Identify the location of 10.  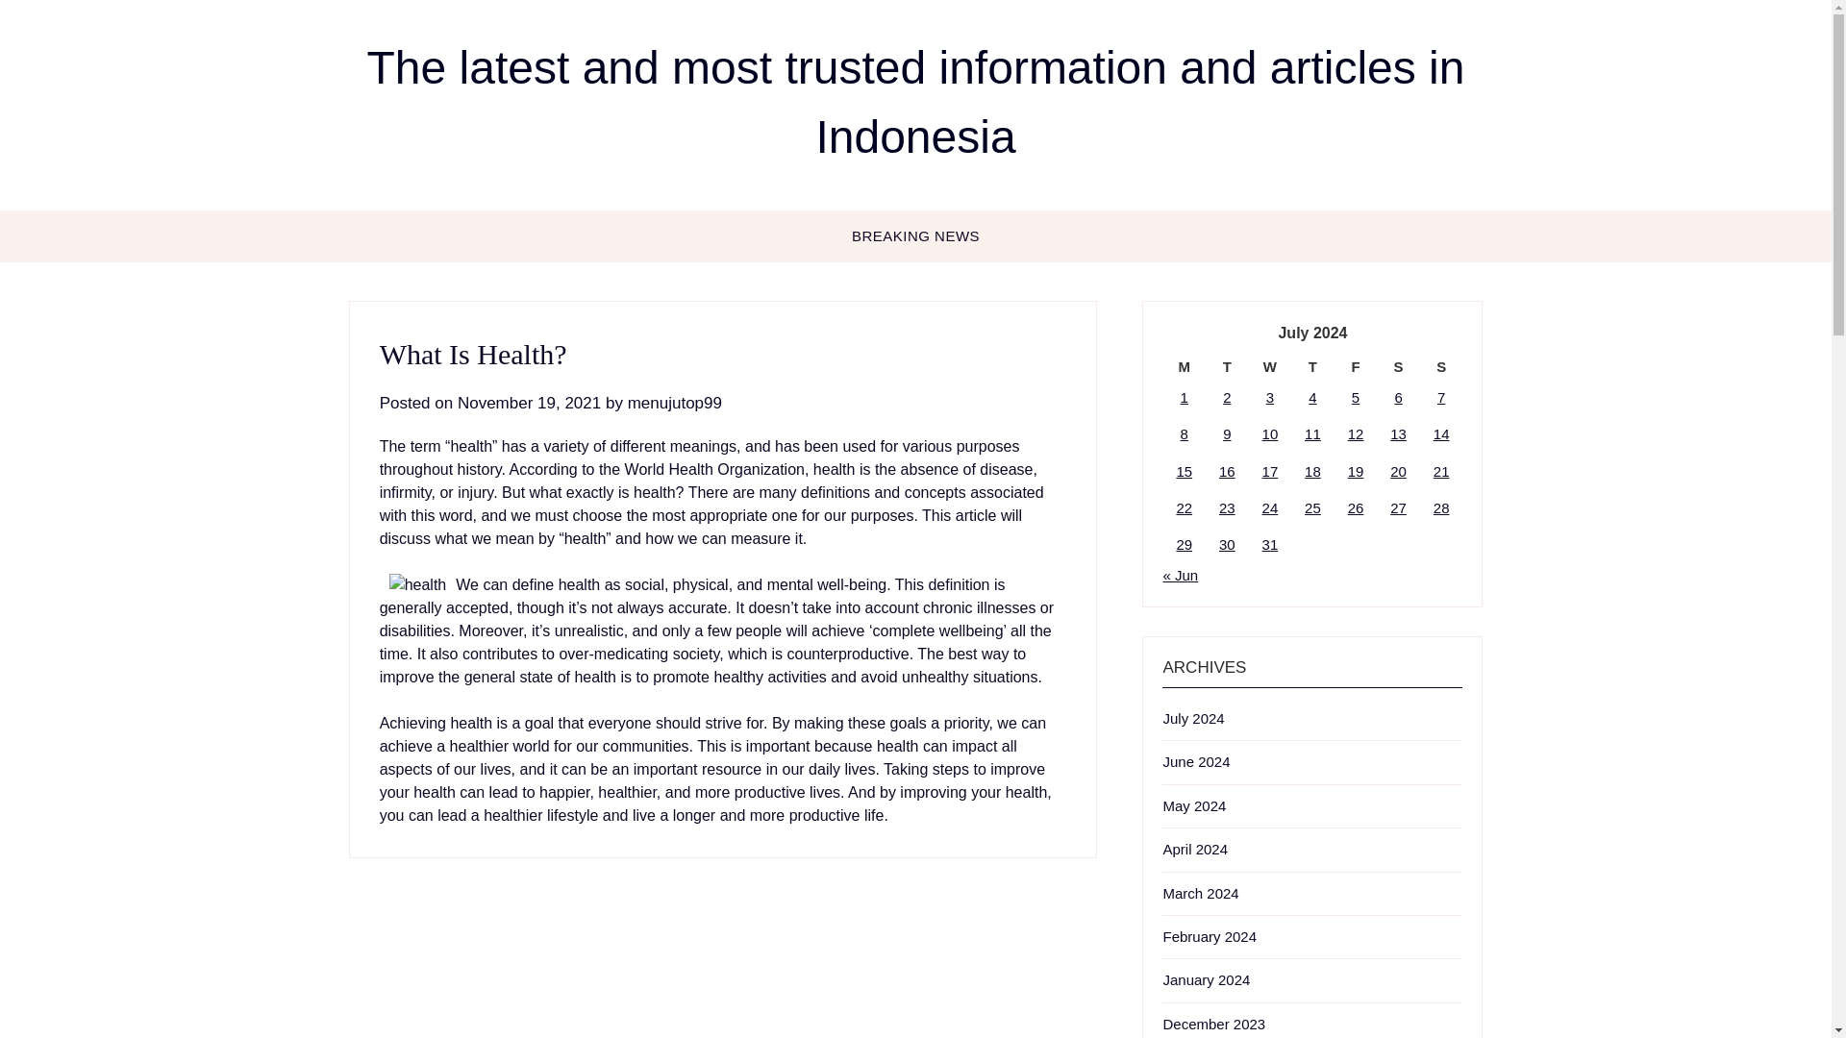
(1271, 433).